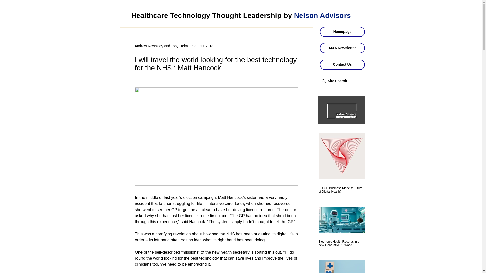 This screenshot has height=273, width=486. What do you see at coordinates (341, 190) in the screenshot?
I see `B2C2B Business Models: Future of Digital Health?` at bounding box center [341, 190].